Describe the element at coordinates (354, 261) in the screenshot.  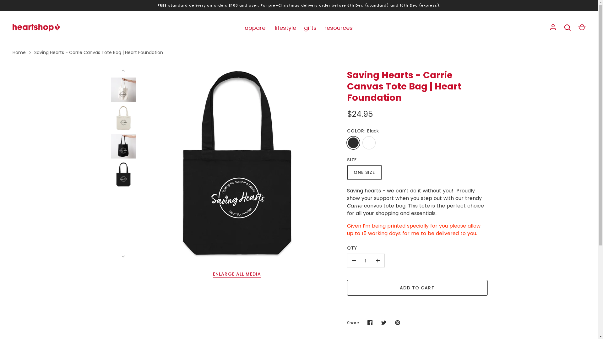
I see `-` at that location.